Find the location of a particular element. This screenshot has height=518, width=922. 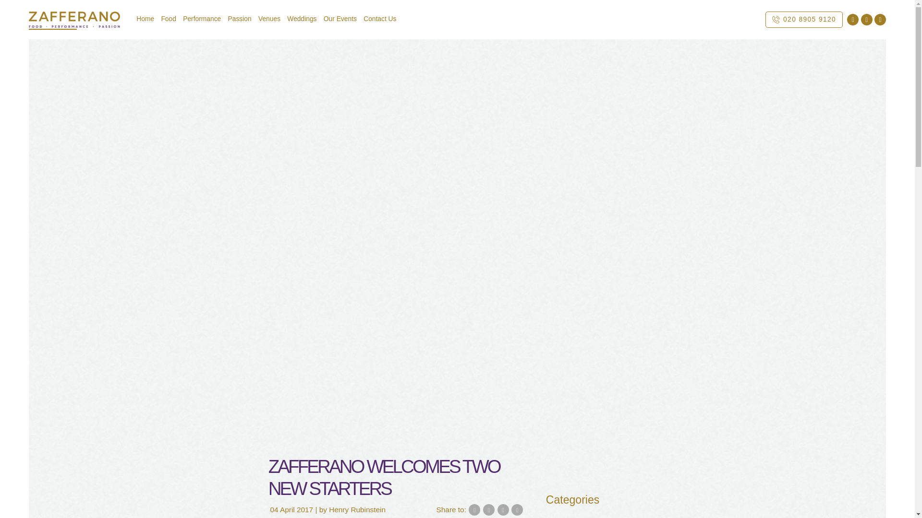

Passion is located at coordinates (240, 19).